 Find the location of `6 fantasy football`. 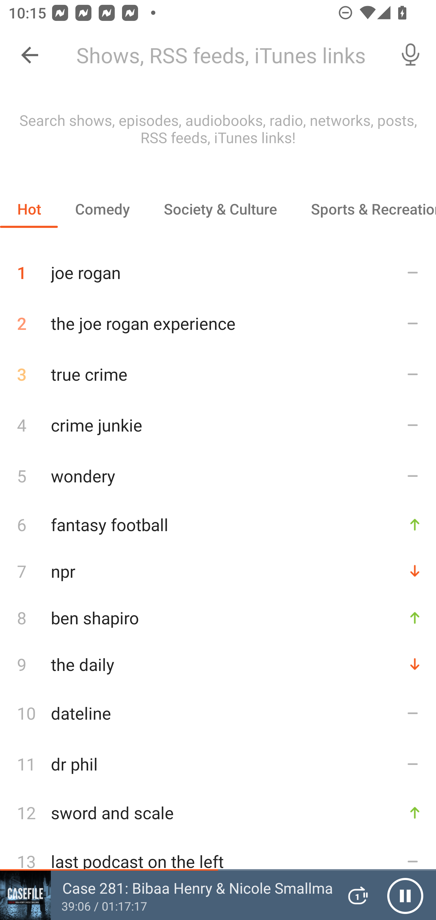

6 fantasy football is located at coordinates (218, 524).